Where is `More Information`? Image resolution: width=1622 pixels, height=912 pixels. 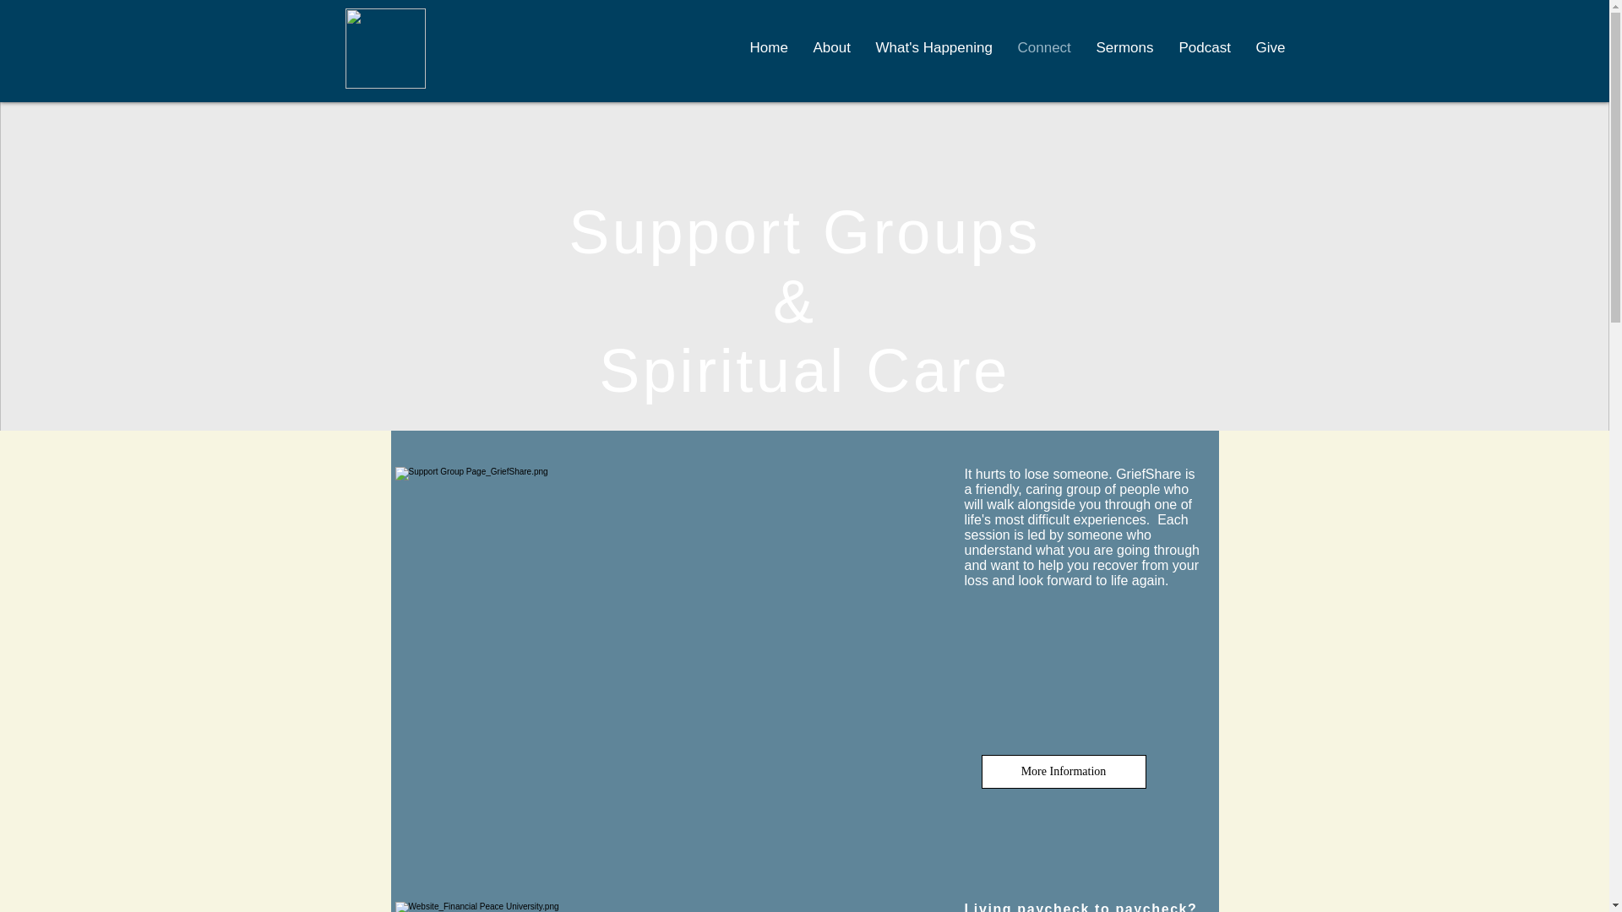 More Information is located at coordinates (1064, 772).